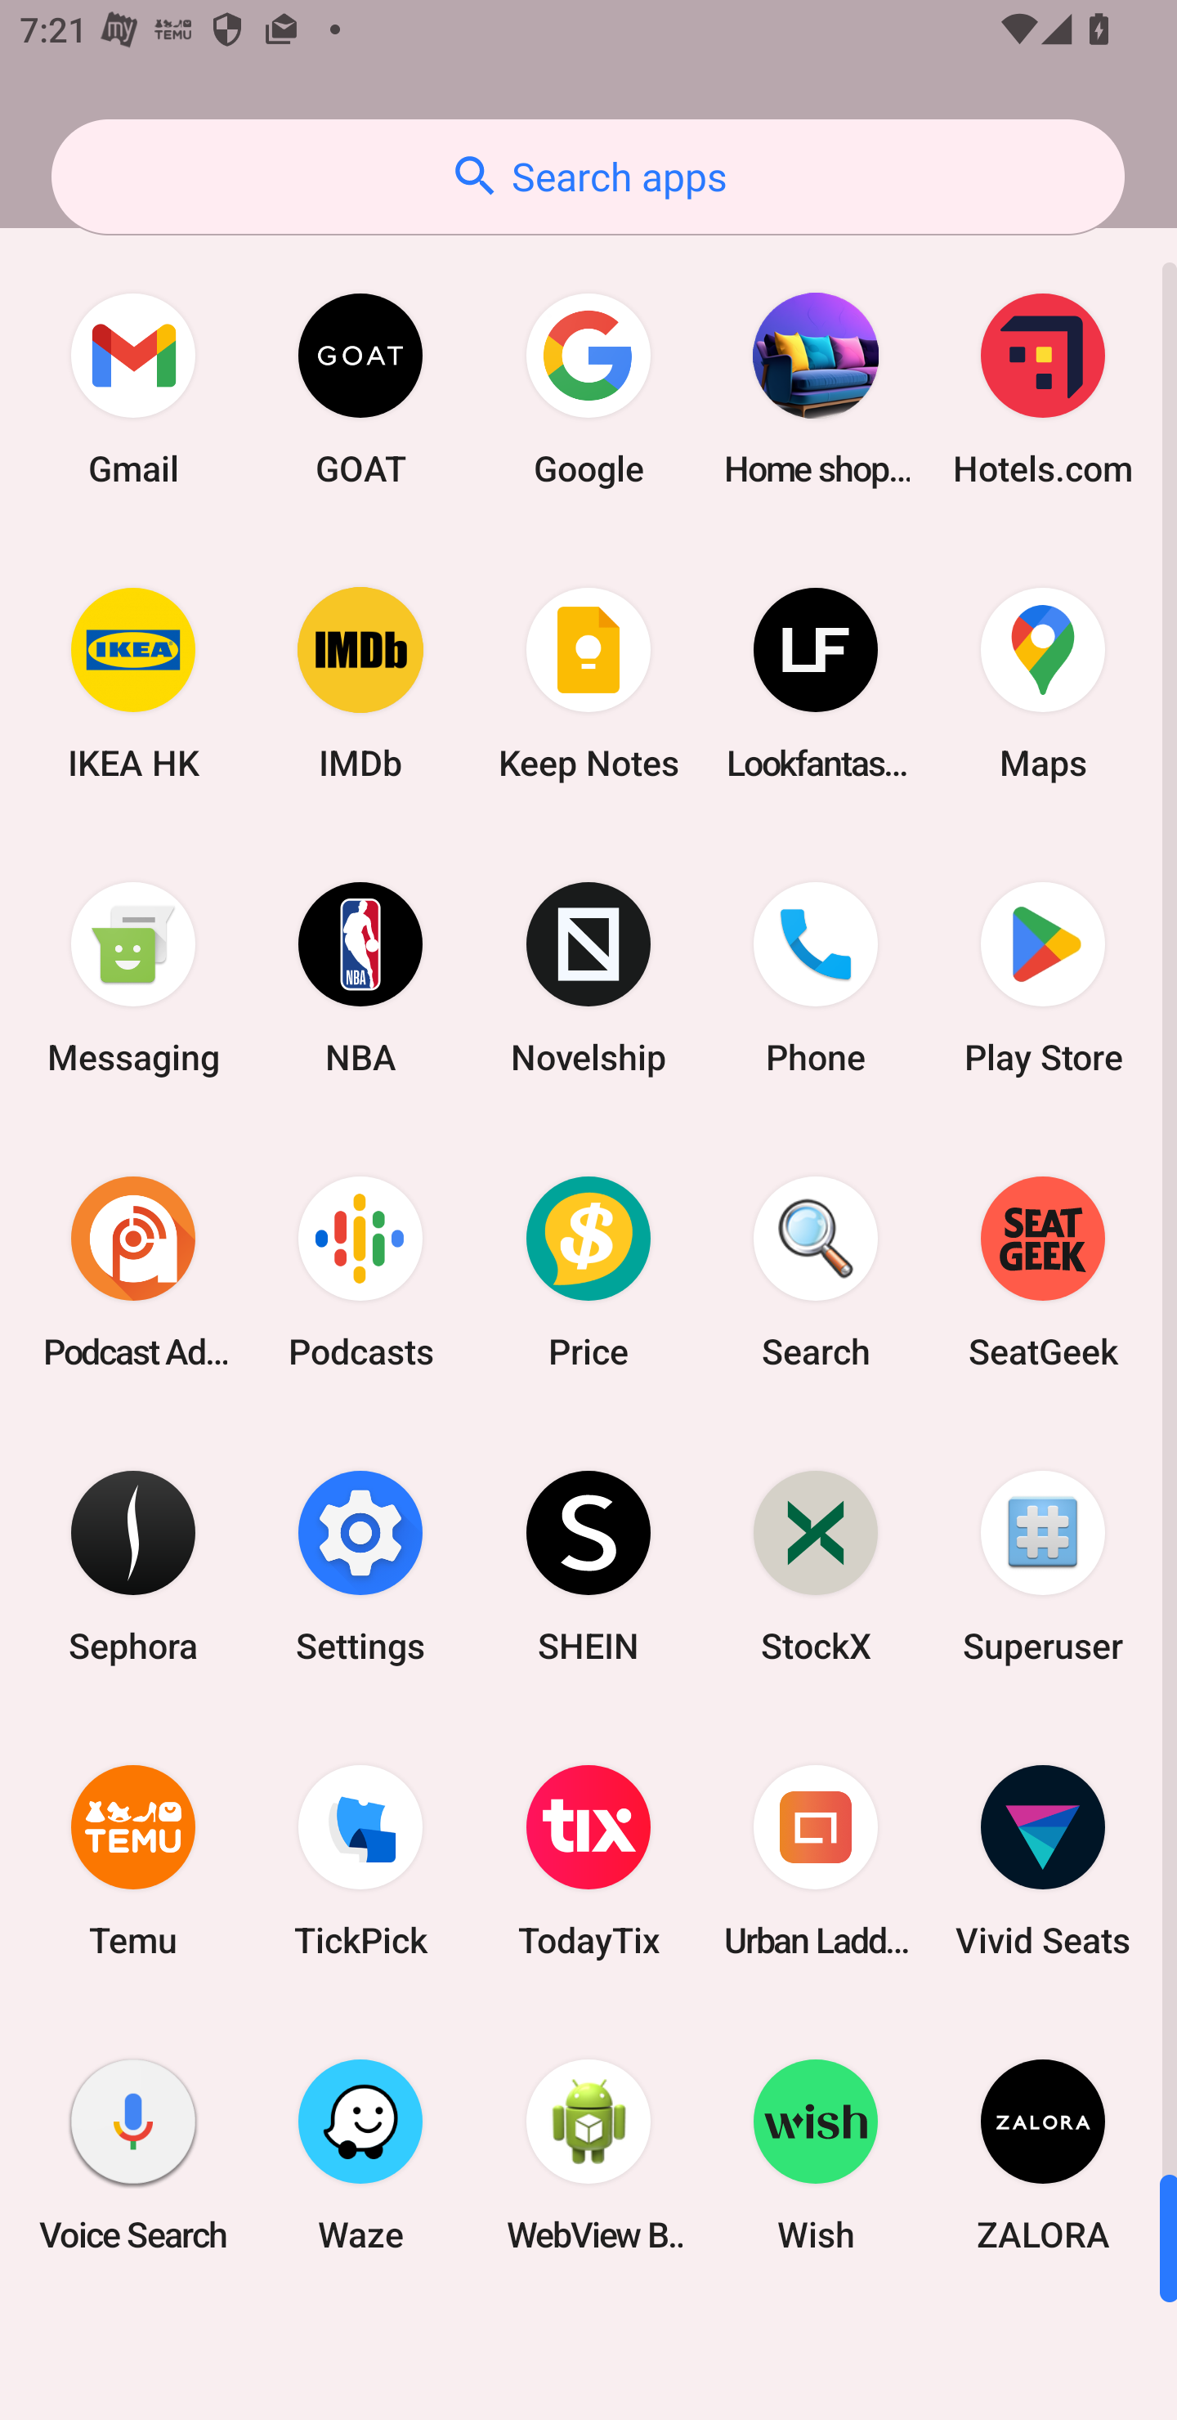 This screenshot has width=1177, height=2420. I want to click on GOAT, so click(360, 389).